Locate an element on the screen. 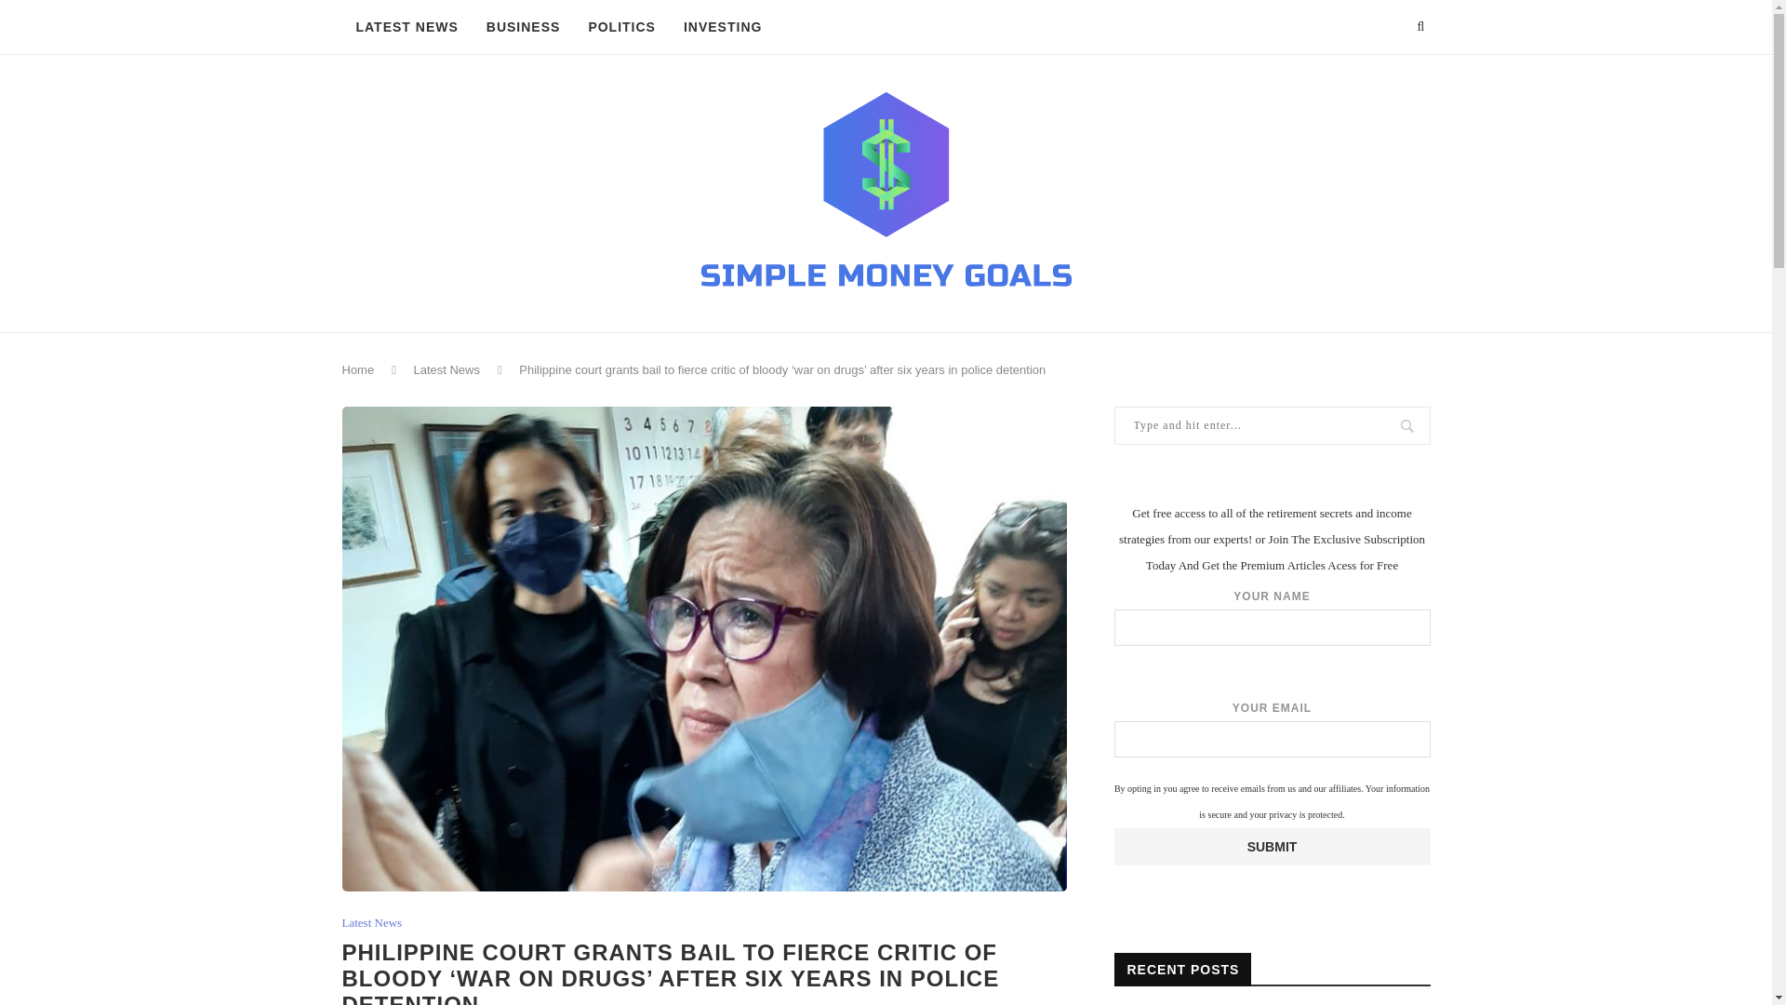 Image resolution: width=1786 pixels, height=1005 pixels. INVESTING is located at coordinates (722, 28).